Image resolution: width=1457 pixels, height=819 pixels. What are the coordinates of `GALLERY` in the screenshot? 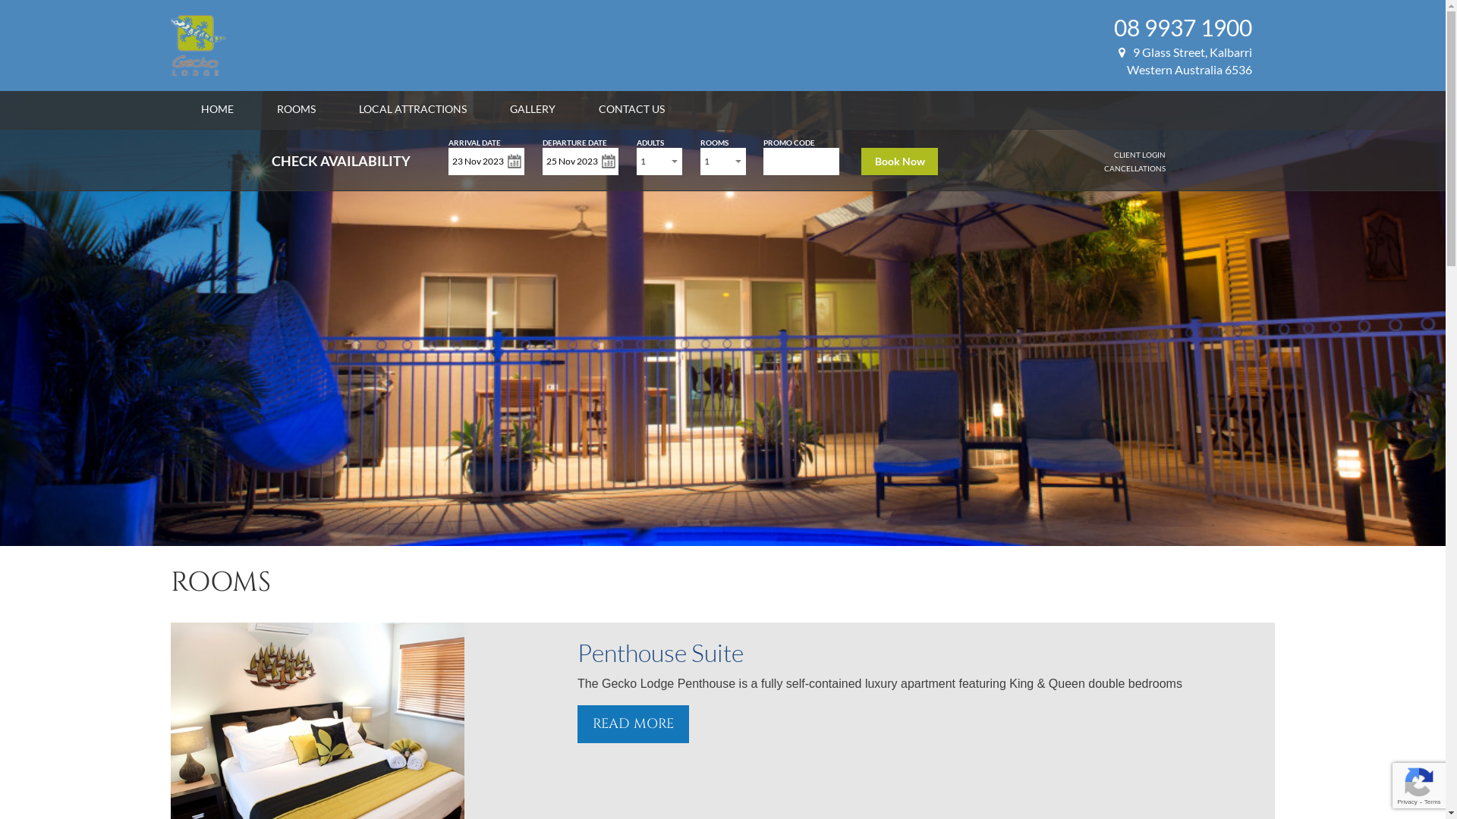 It's located at (533, 109).